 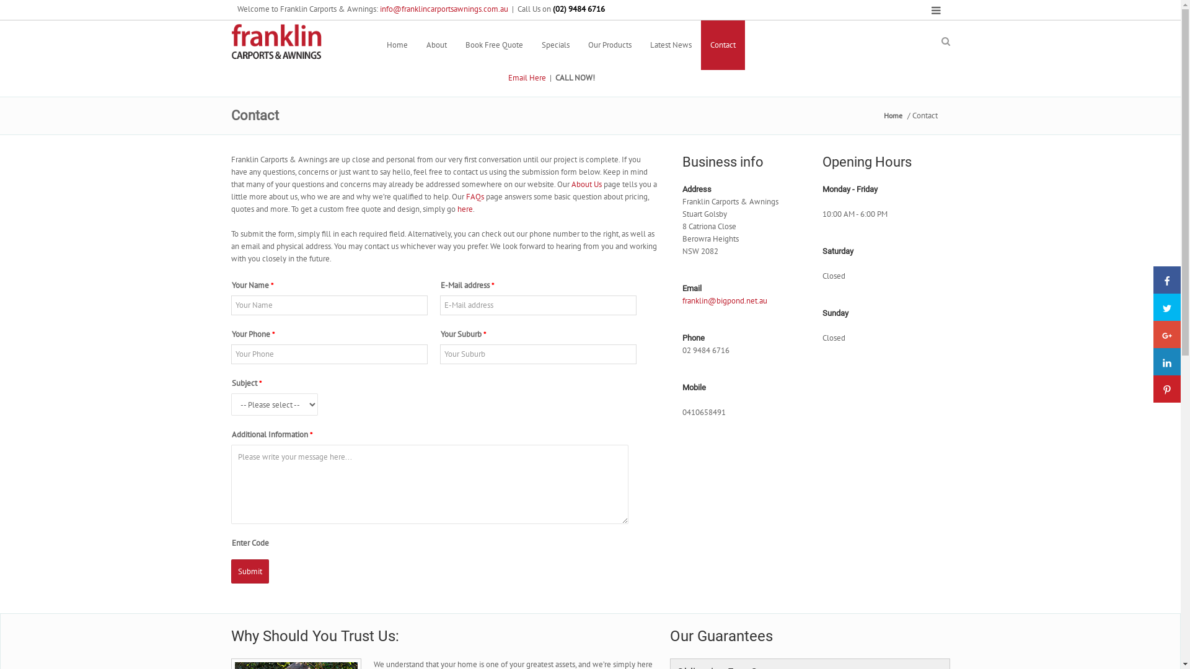 I want to click on Email Here, so click(x=527, y=78).